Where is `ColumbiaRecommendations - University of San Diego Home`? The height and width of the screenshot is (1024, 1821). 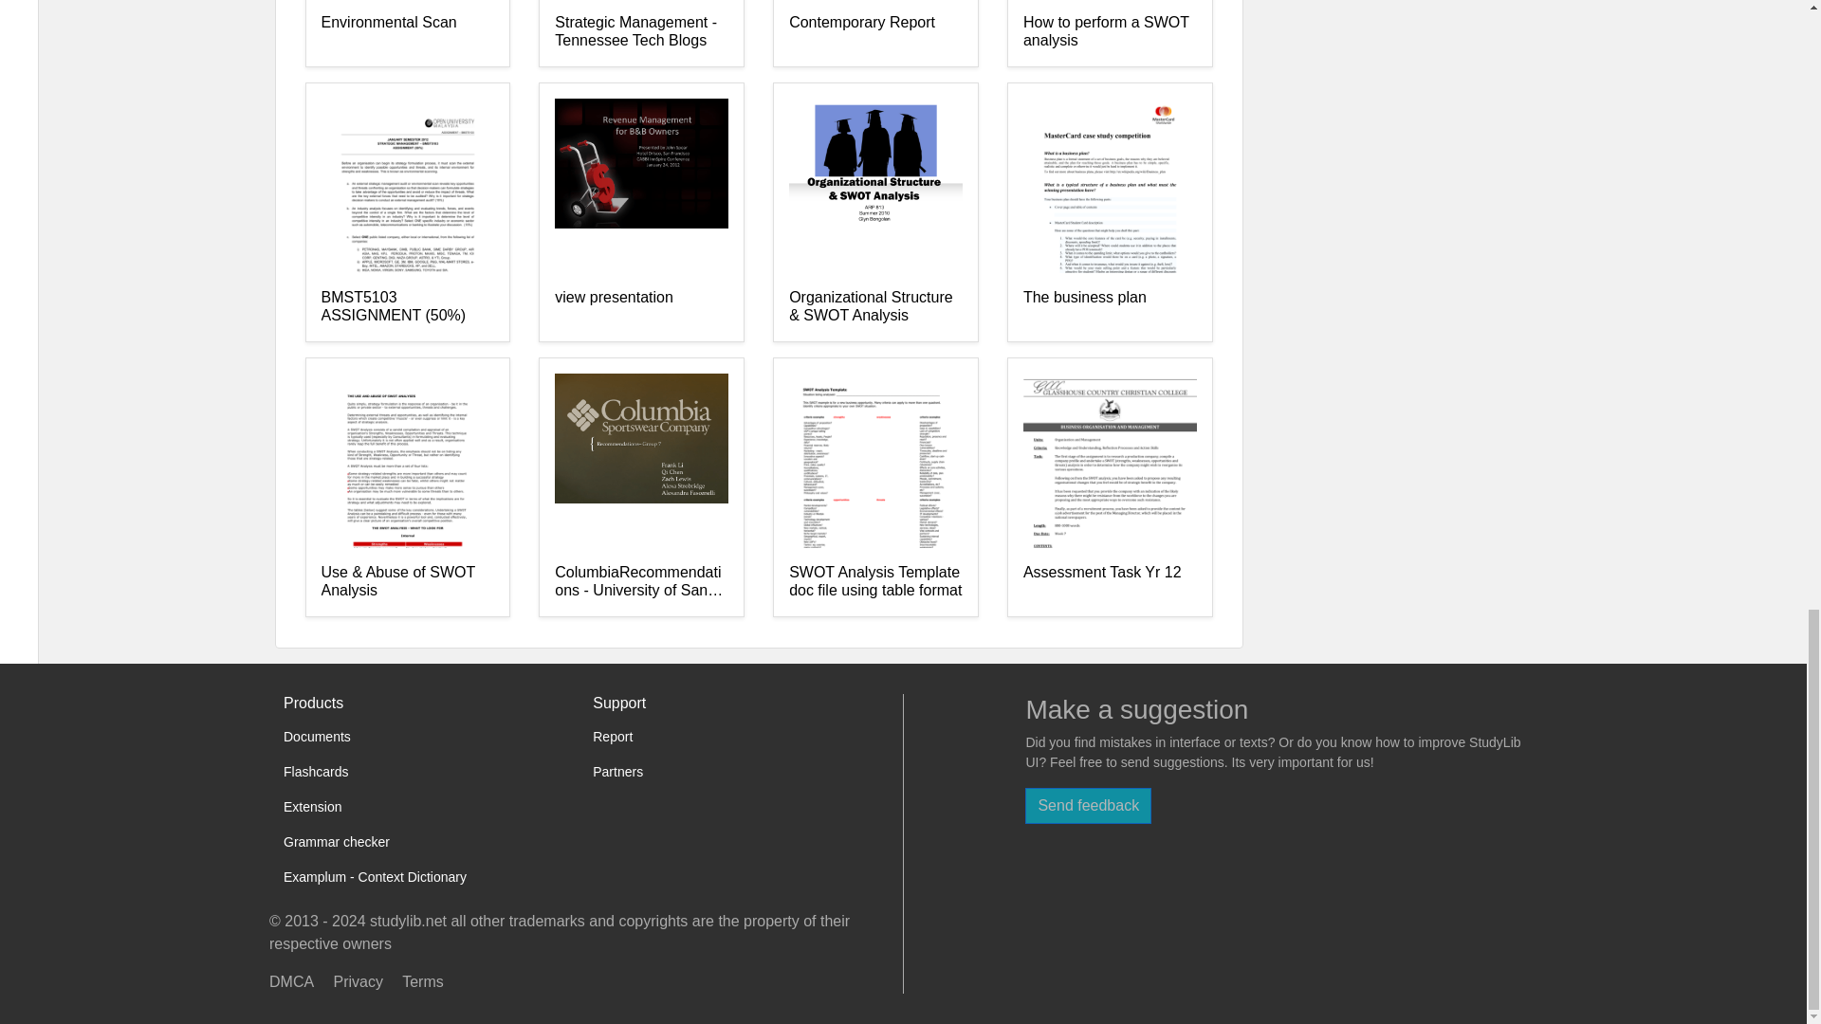
ColumbiaRecommendations - University of San Diego Home is located at coordinates (641, 582).